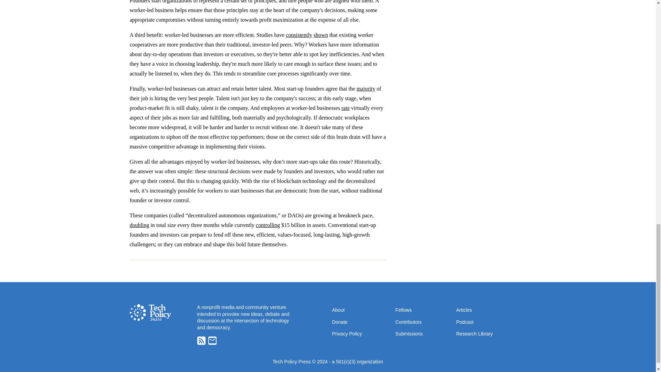  I want to click on doubling, so click(139, 225).